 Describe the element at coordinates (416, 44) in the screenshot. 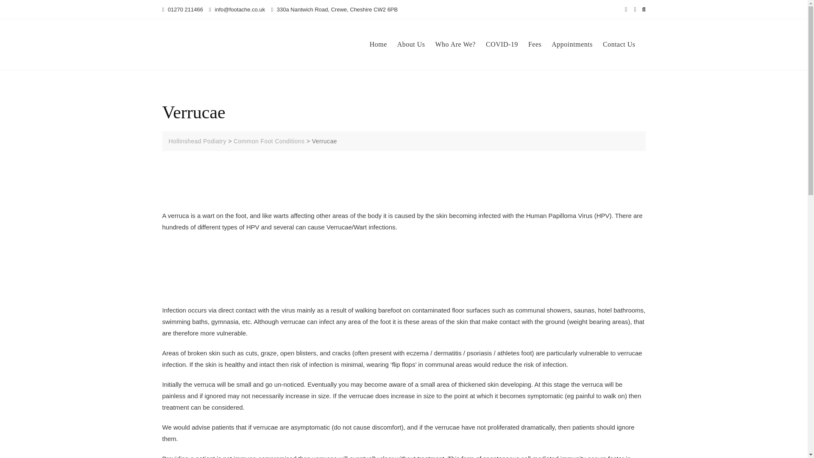

I see `About Us` at that location.